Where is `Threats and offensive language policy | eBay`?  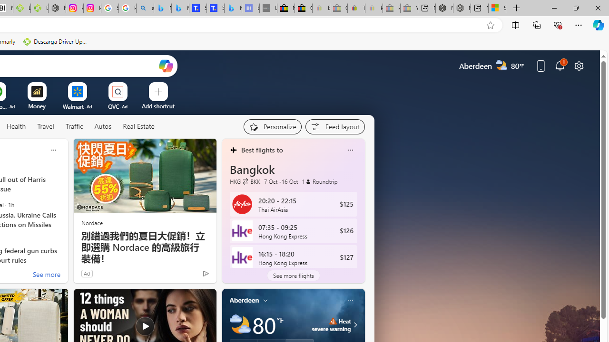 Threats and offensive language policy | eBay is located at coordinates (356, 9).